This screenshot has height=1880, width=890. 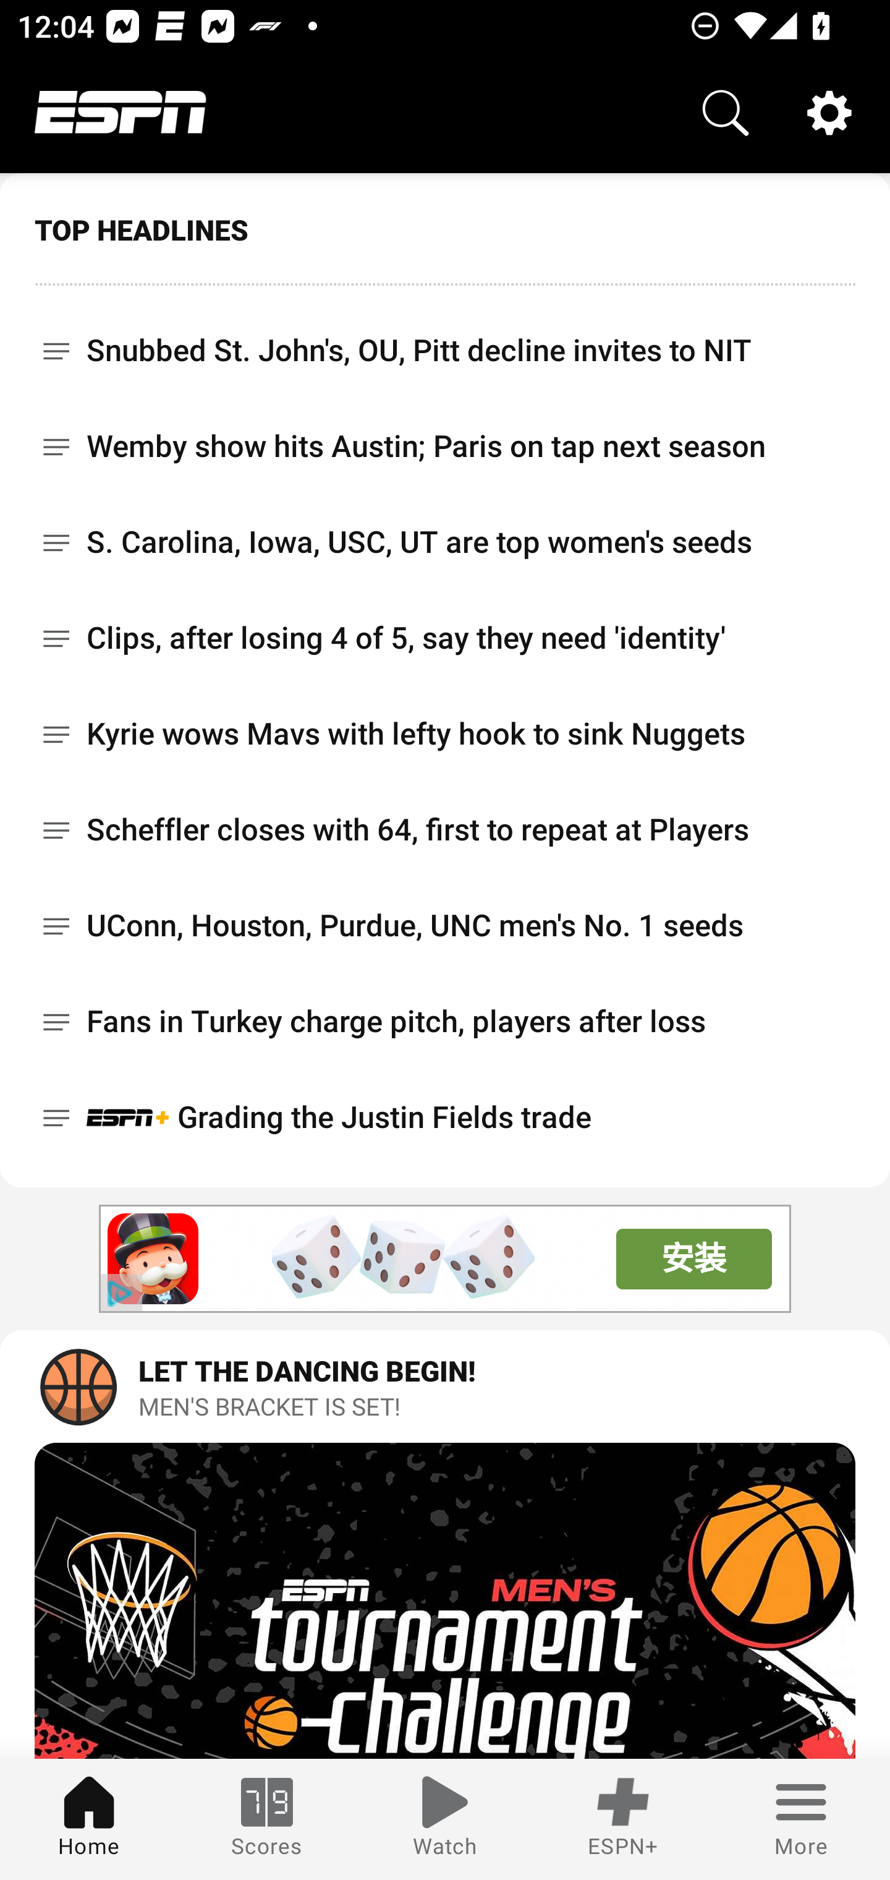 What do you see at coordinates (445, 542) in the screenshot?
I see ` S. Carolina, Iowa, USC, UT are top women's seeds` at bounding box center [445, 542].